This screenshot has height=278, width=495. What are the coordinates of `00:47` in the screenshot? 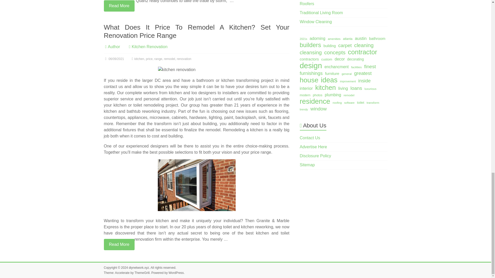 It's located at (114, 59).